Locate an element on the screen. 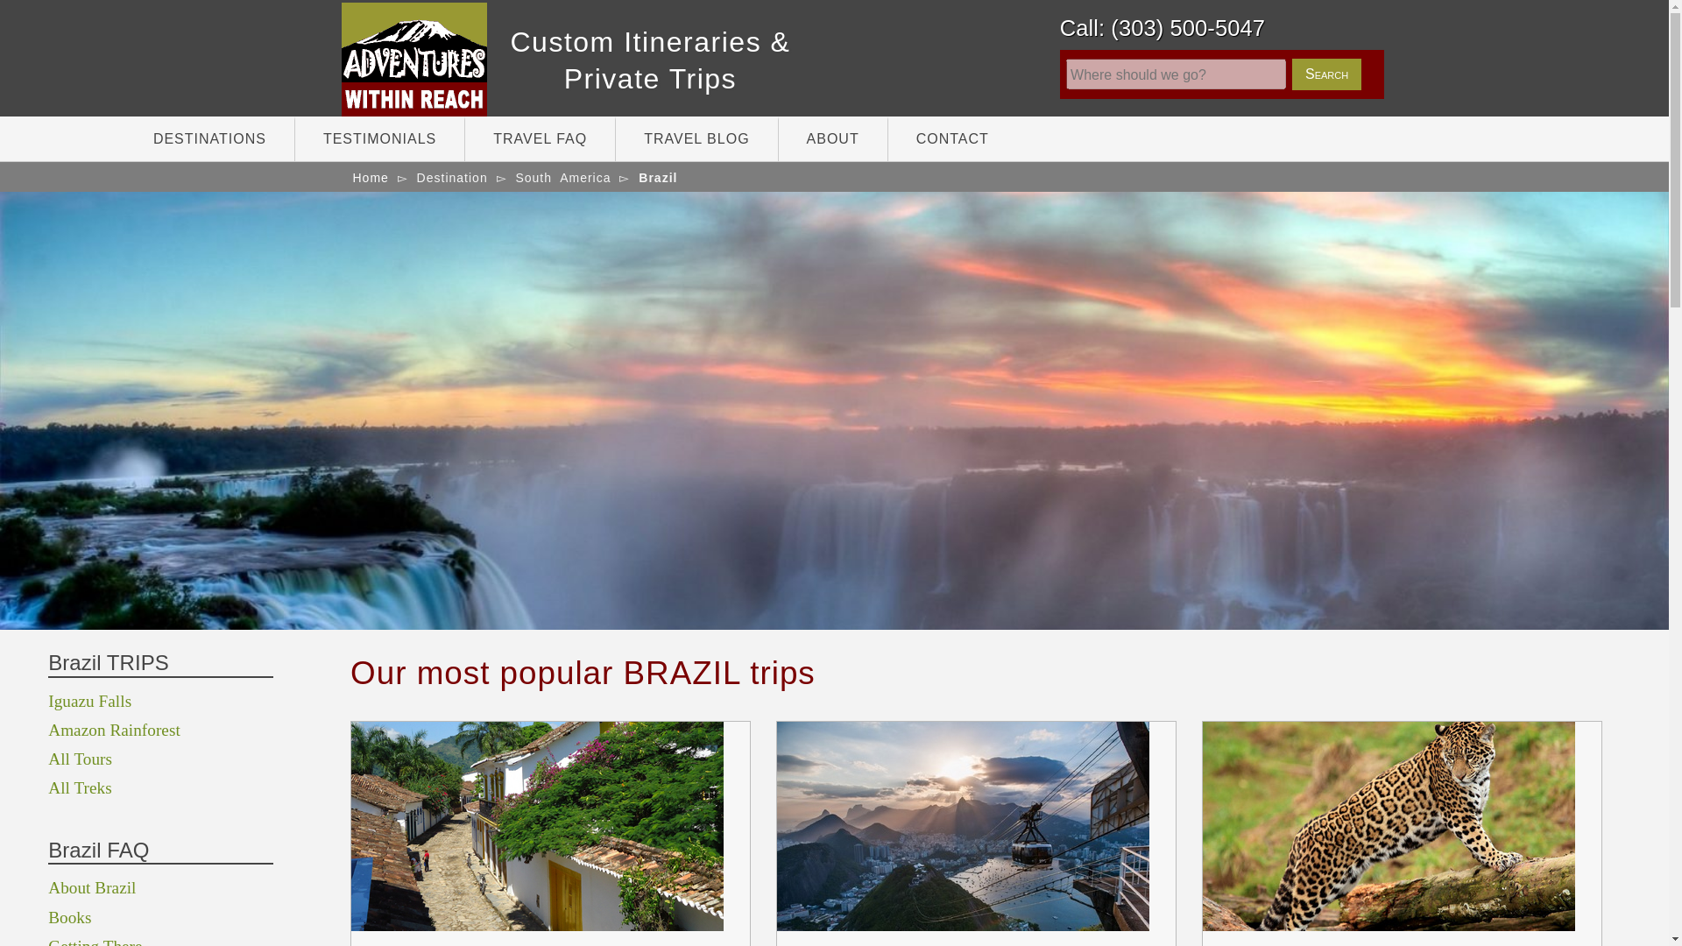 This screenshot has height=946, width=1682. CONTACT is located at coordinates (952, 138).